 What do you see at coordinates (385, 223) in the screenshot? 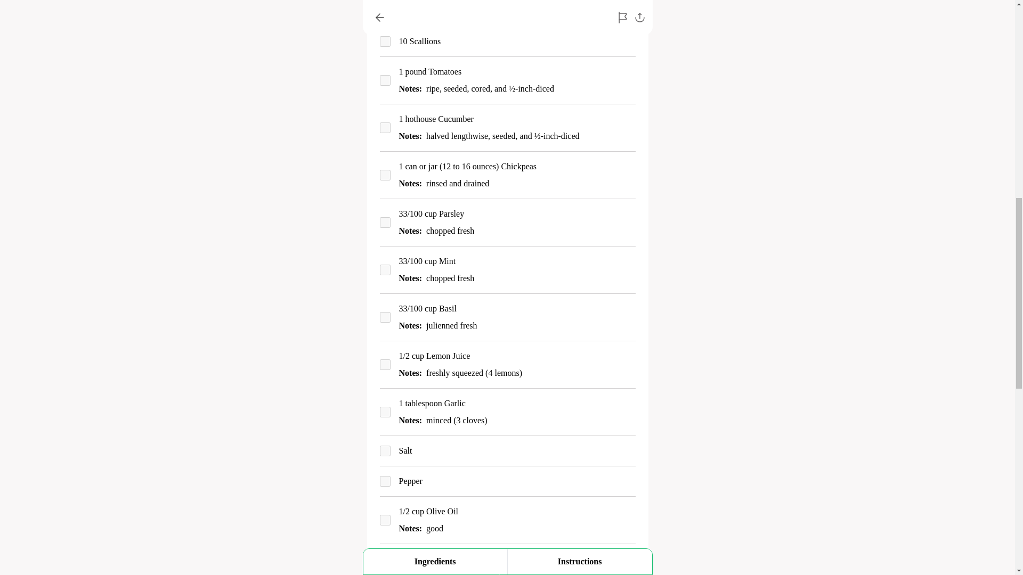
I see `on` at bounding box center [385, 223].